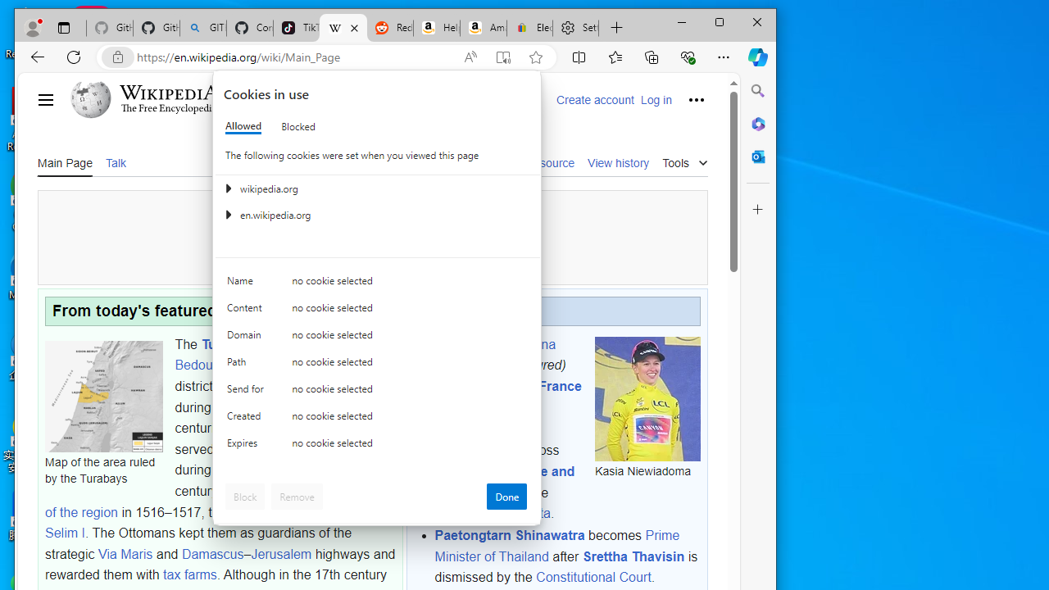  Describe the element at coordinates (247, 284) in the screenshot. I see `Name` at that location.